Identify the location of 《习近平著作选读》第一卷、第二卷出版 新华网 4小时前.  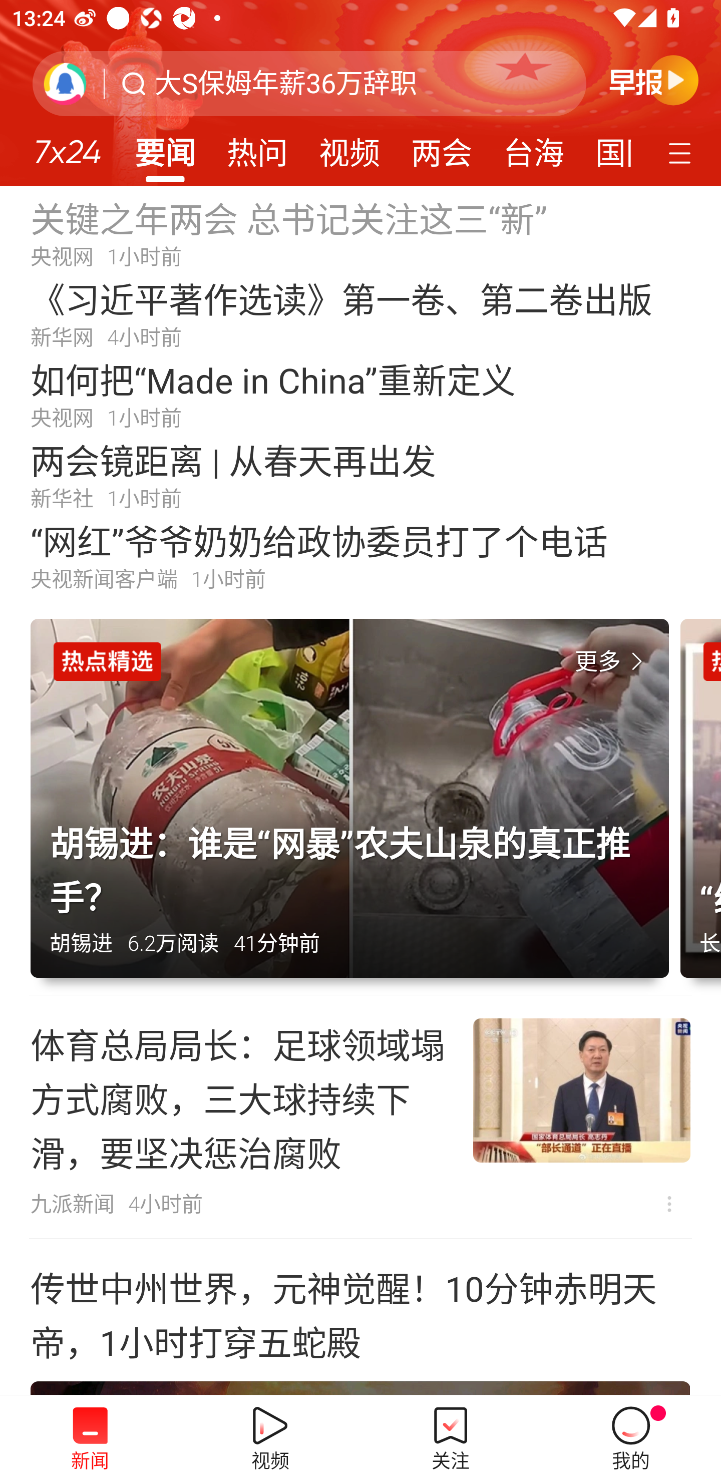
(360, 313).